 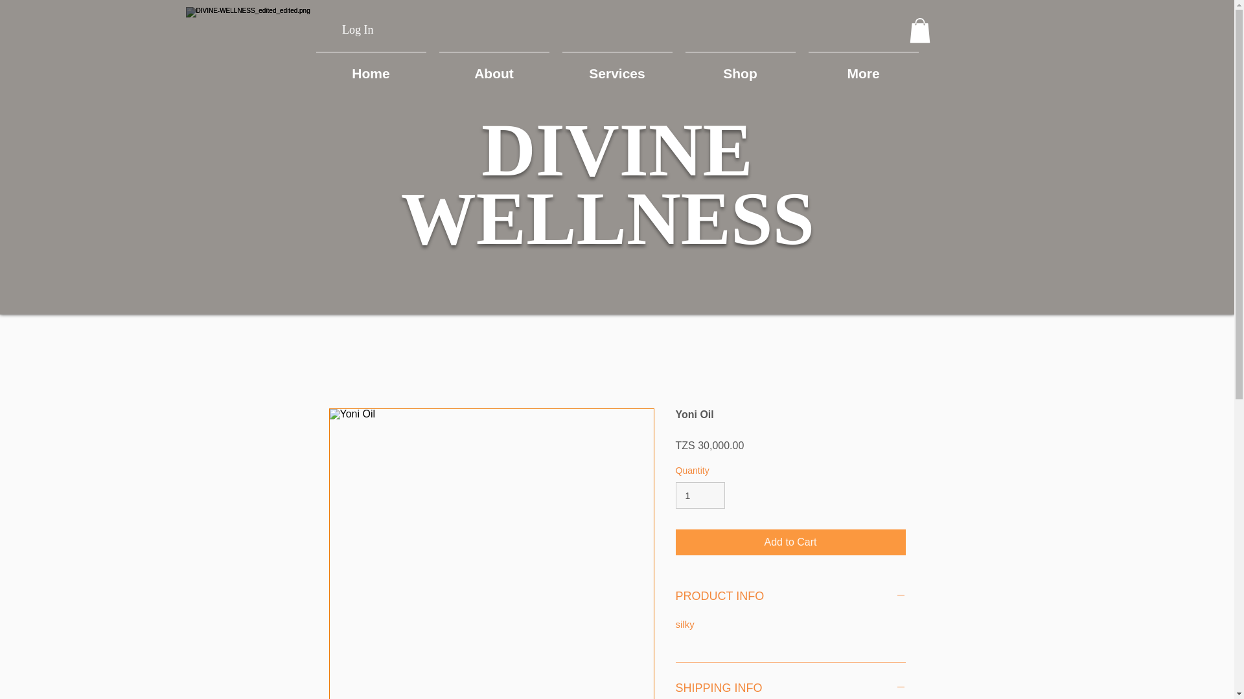 What do you see at coordinates (371, 67) in the screenshot?
I see `Home` at bounding box center [371, 67].